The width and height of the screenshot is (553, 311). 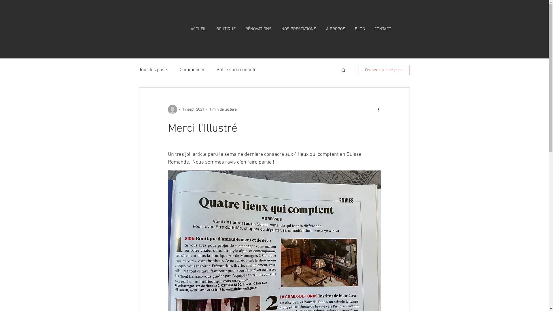 What do you see at coordinates (335, 29) in the screenshot?
I see `A PROPOS` at bounding box center [335, 29].